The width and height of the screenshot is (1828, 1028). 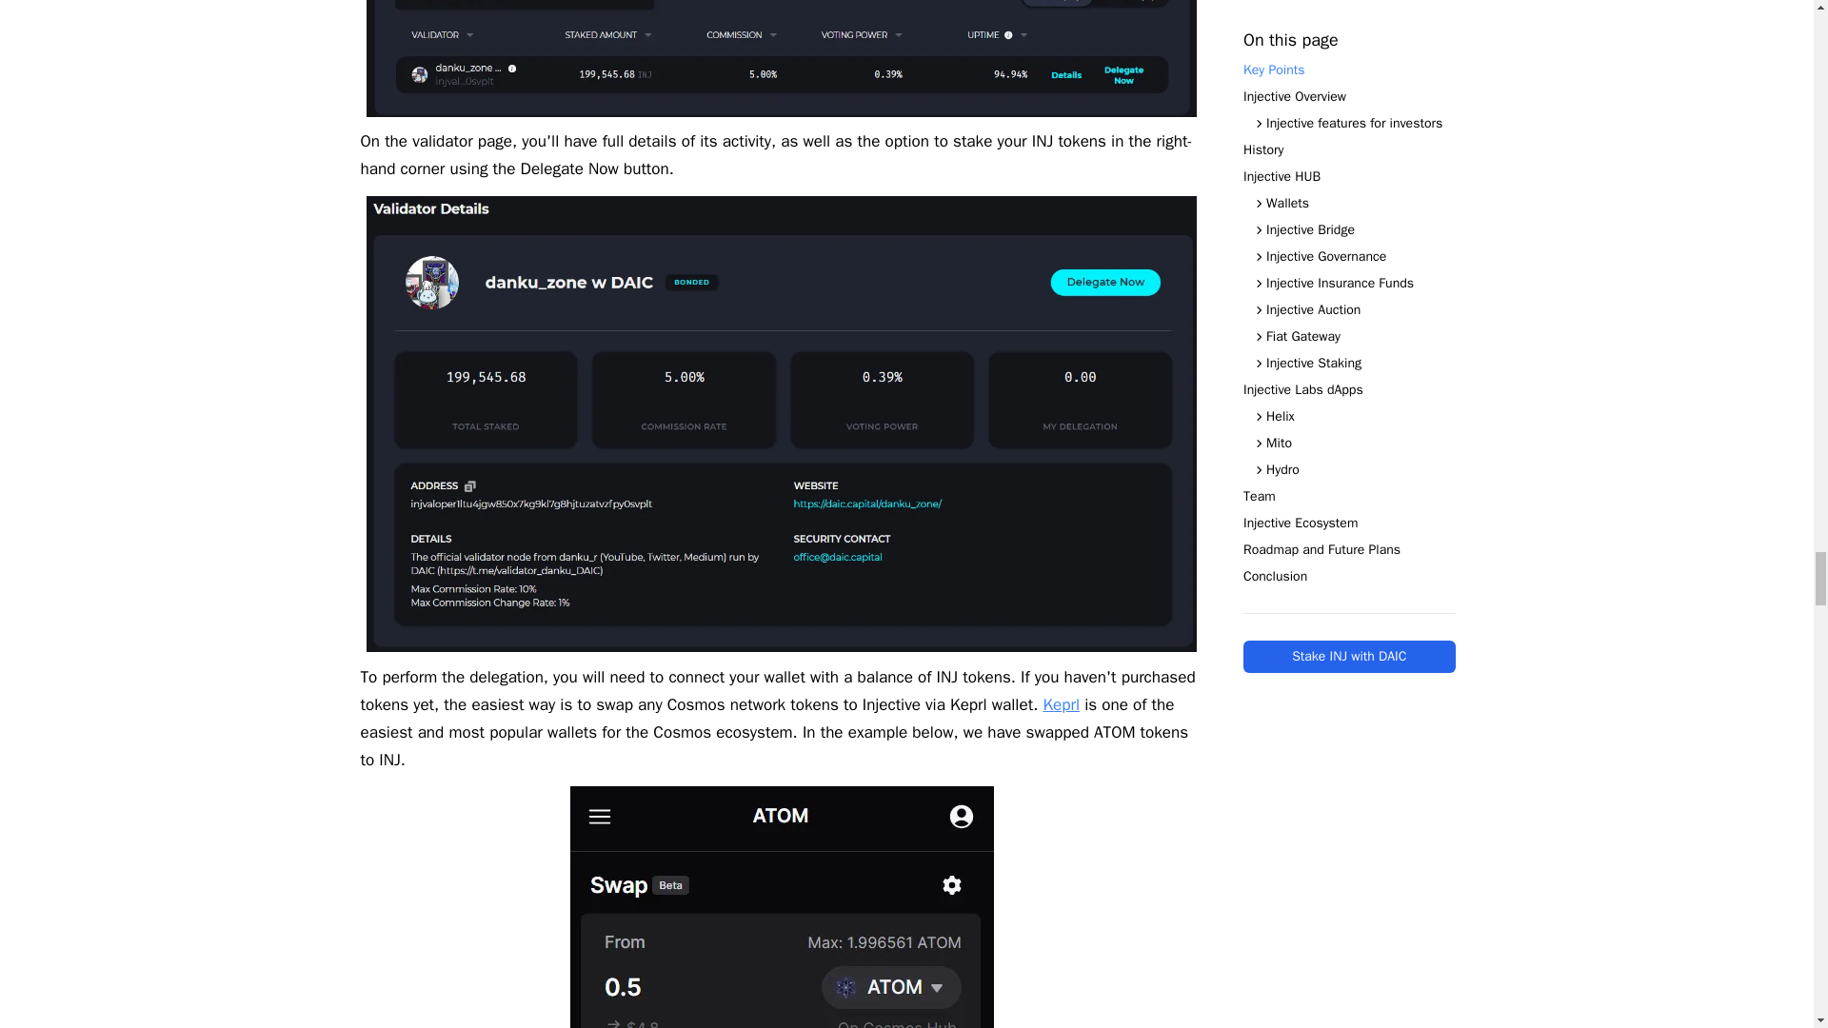 What do you see at coordinates (1061, 704) in the screenshot?
I see `Keprl` at bounding box center [1061, 704].